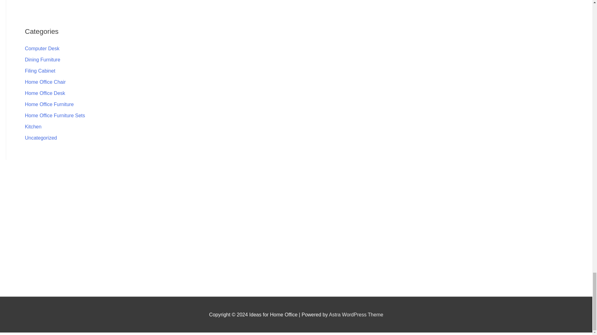  I want to click on Filing Cabinet, so click(40, 71).